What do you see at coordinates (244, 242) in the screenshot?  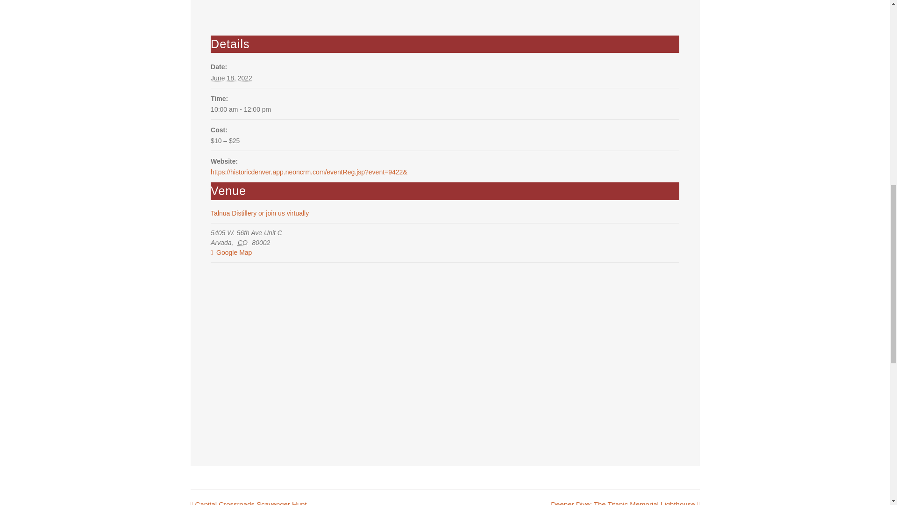 I see `Colorado` at bounding box center [244, 242].